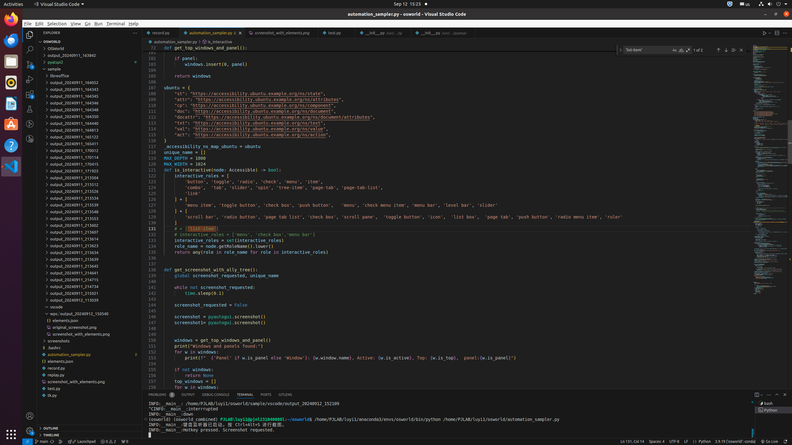  What do you see at coordinates (116, 23) in the screenshot?
I see `Terminal` at bounding box center [116, 23].